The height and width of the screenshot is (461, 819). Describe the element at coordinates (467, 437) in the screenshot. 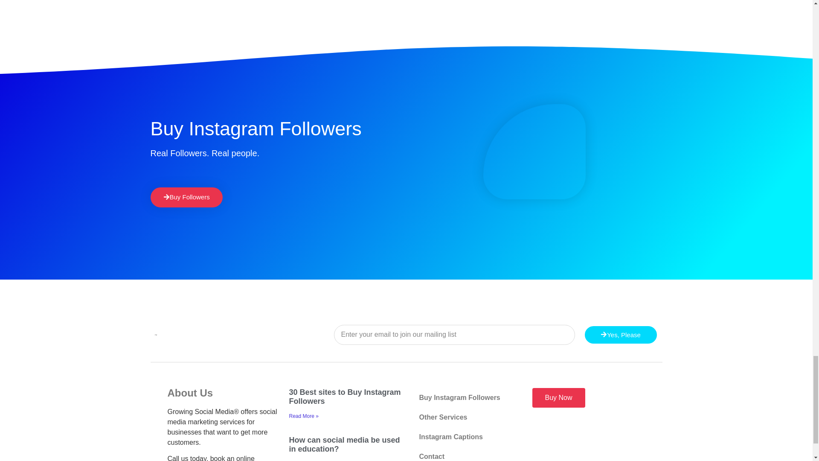

I see `Instagram Captions` at that location.